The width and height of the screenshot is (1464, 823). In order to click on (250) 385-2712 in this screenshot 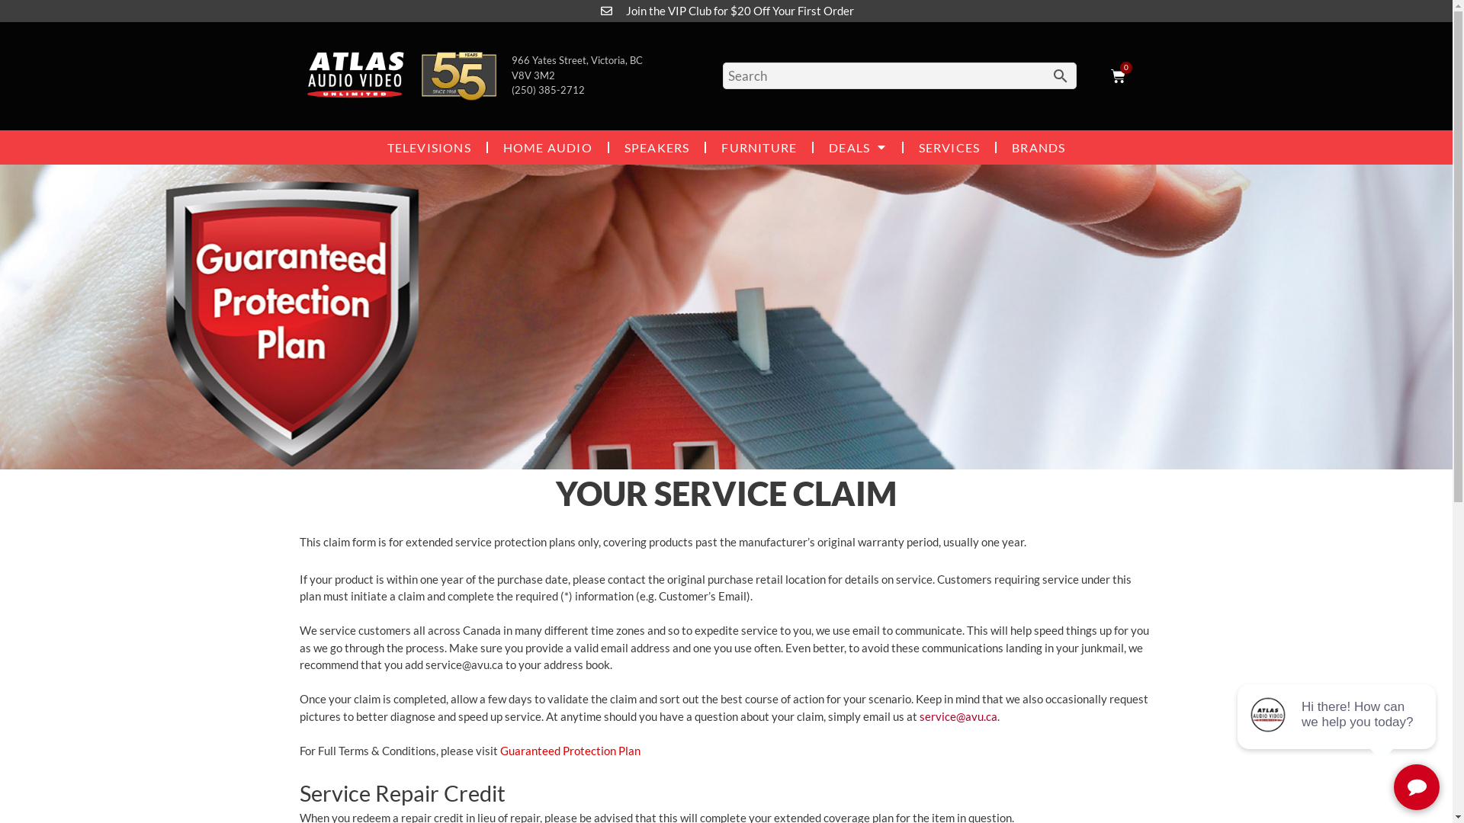, I will do `click(547, 90)`.